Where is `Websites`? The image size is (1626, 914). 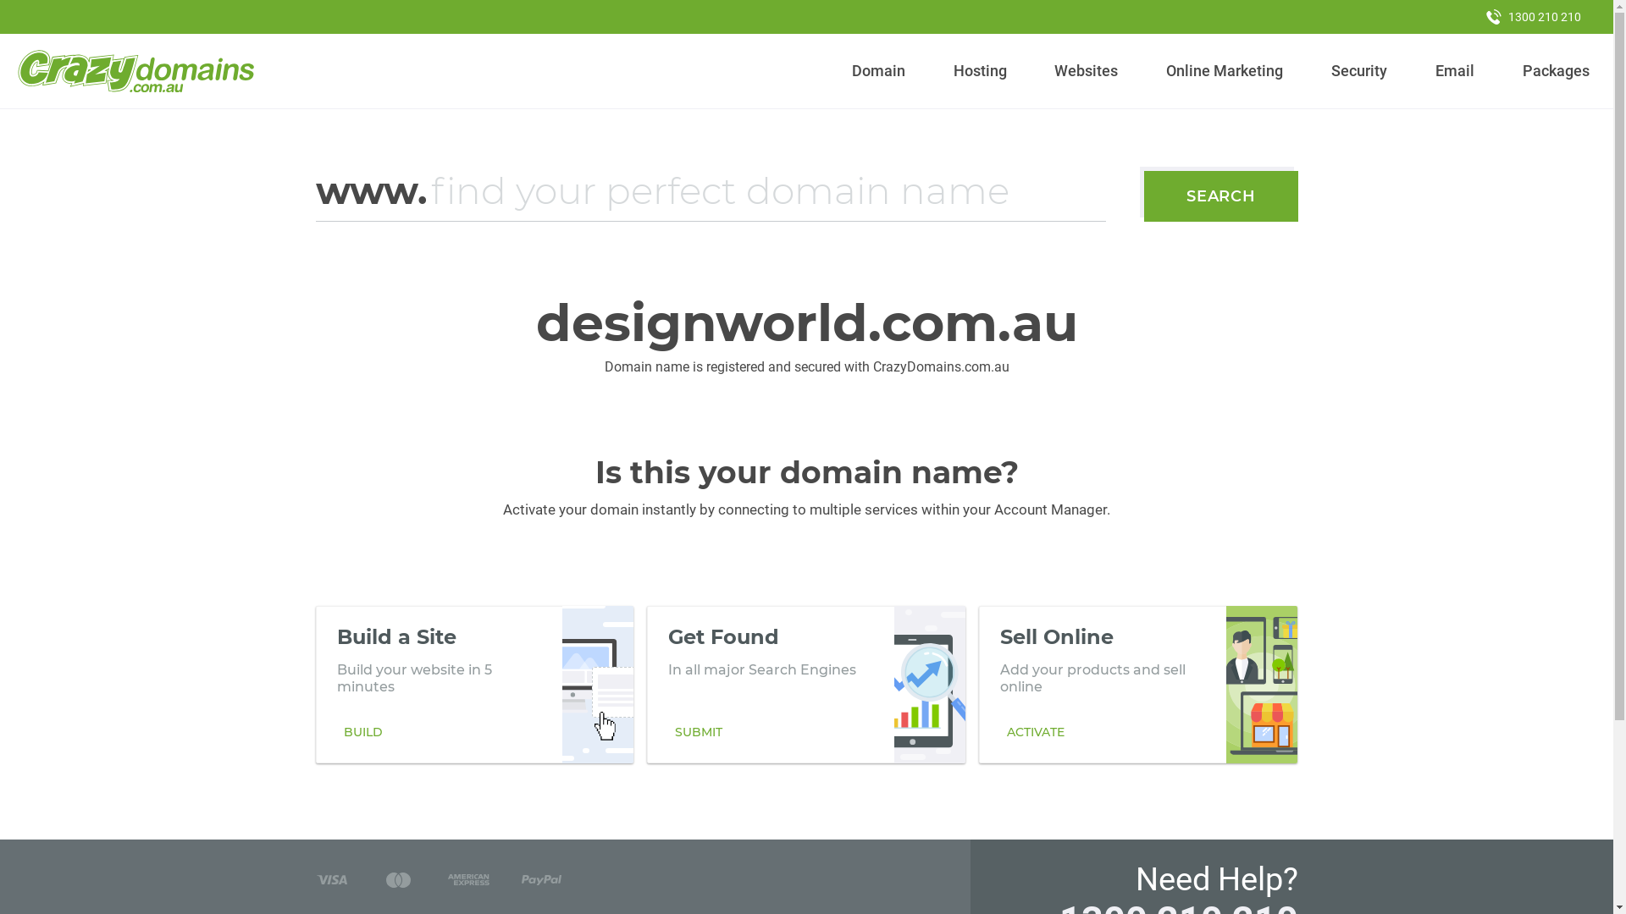 Websites is located at coordinates (1087, 71).